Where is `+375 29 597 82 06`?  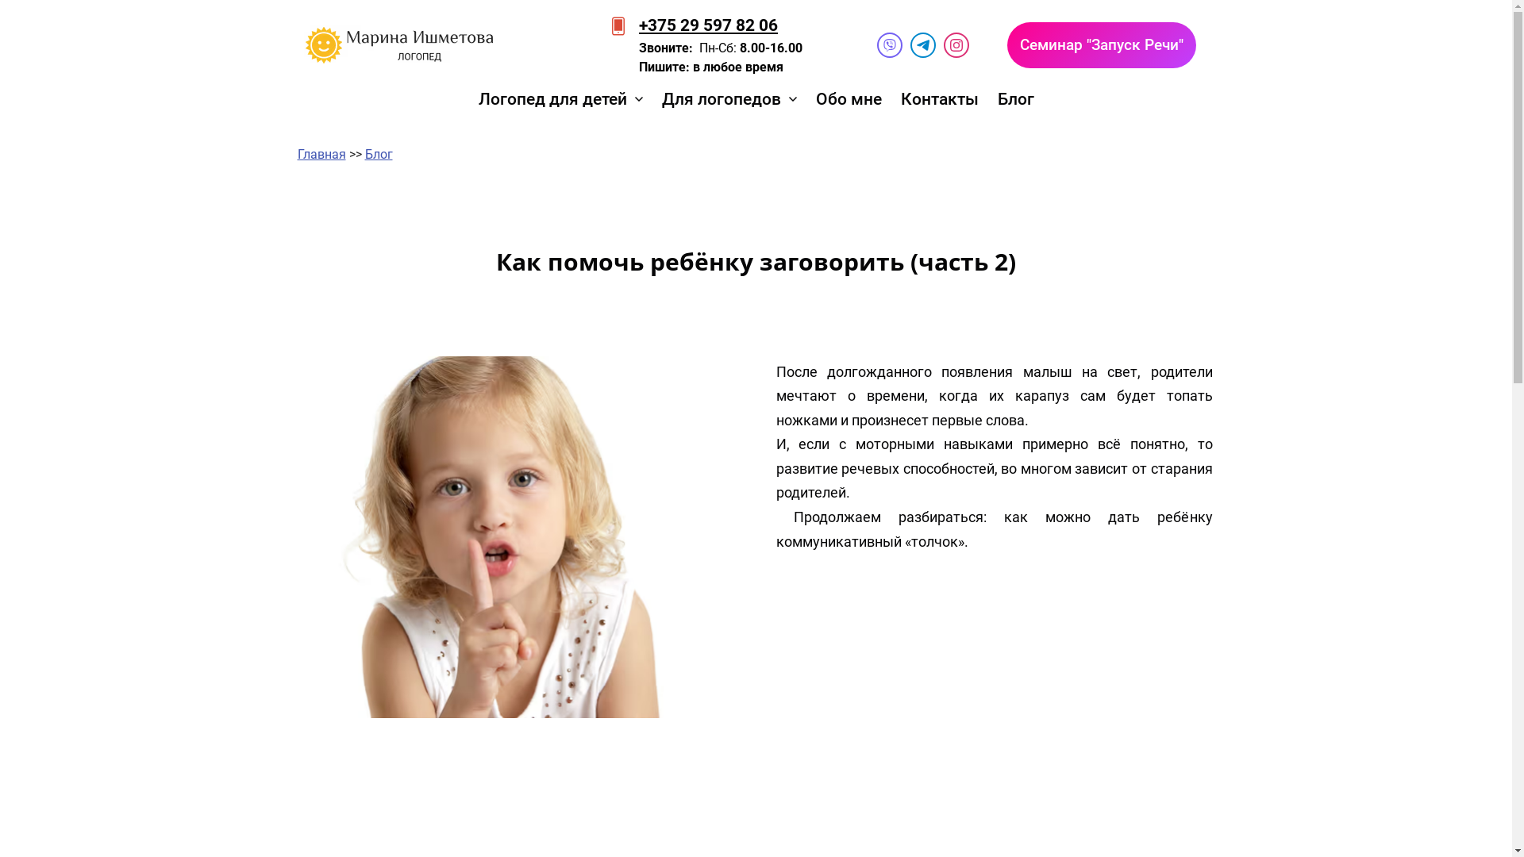 +375 29 597 82 06 is located at coordinates (708, 25).